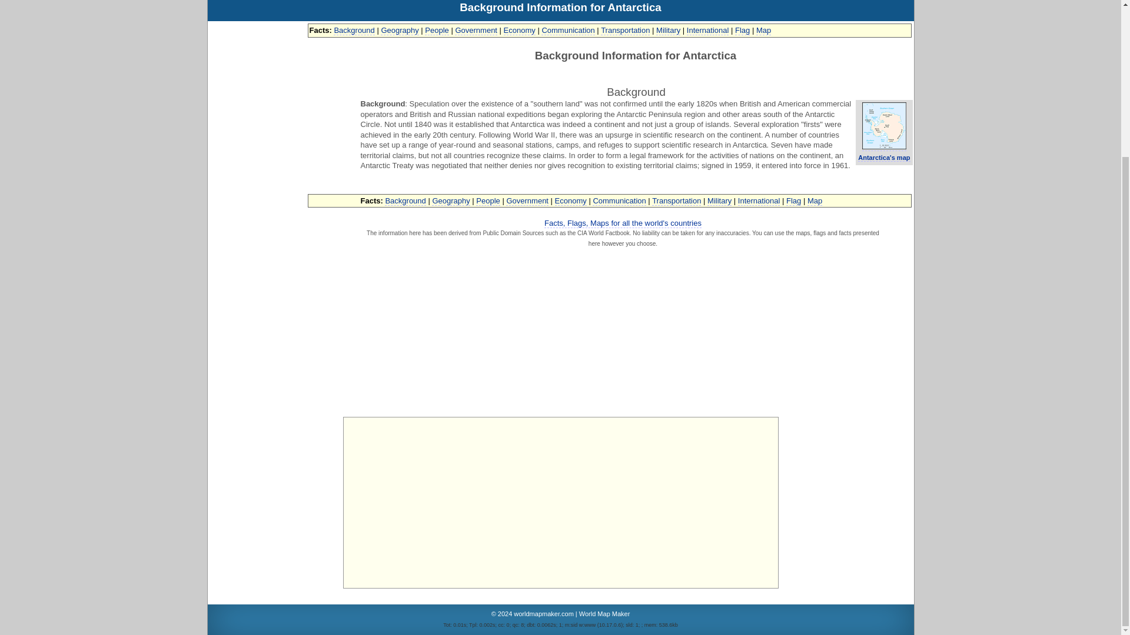 The width and height of the screenshot is (1130, 635). I want to click on Antarcticas map, so click(884, 125).